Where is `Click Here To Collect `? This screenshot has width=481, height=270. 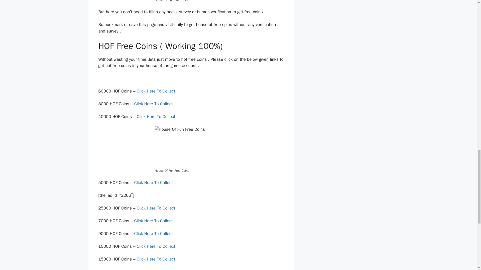
Click Here To Collect  is located at coordinates (154, 182).